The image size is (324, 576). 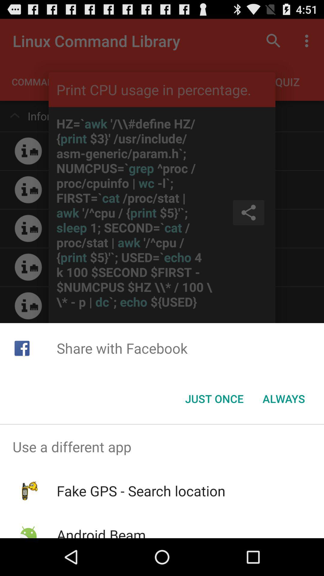 What do you see at coordinates (284, 399) in the screenshot?
I see `turn off button next to just once icon` at bounding box center [284, 399].